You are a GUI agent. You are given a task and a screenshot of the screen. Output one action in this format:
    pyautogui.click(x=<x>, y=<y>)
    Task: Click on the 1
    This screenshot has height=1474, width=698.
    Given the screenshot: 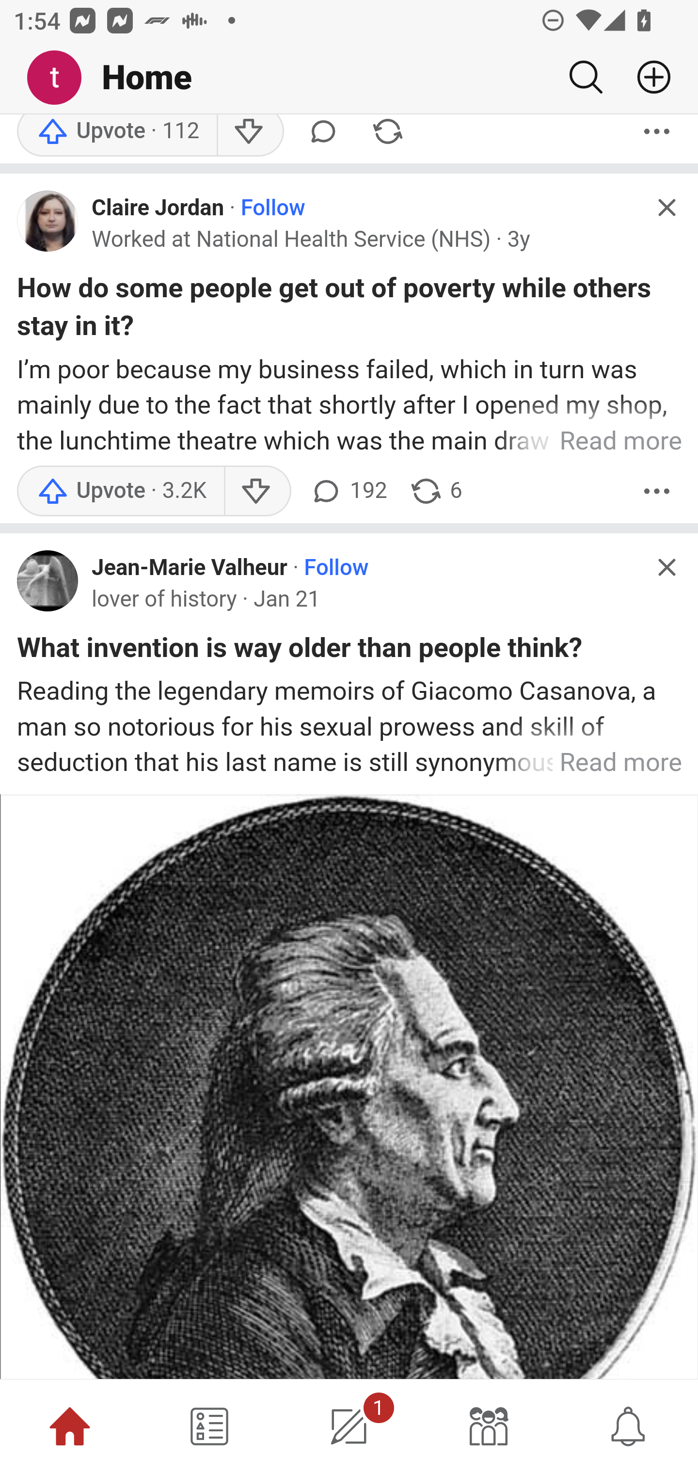 What is the action you would take?
    pyautogui.click(x=349, y=1426)
    